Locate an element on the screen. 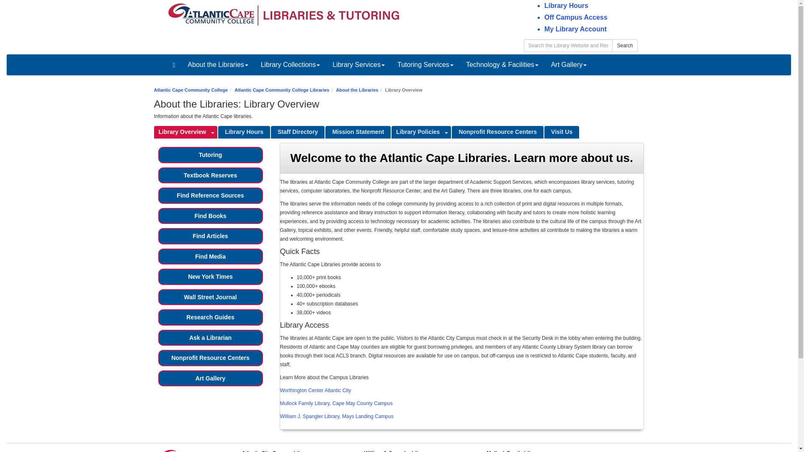 The height and width of the screenshot is (452, 804). Art Gallery is located at coordinates (569, 64).